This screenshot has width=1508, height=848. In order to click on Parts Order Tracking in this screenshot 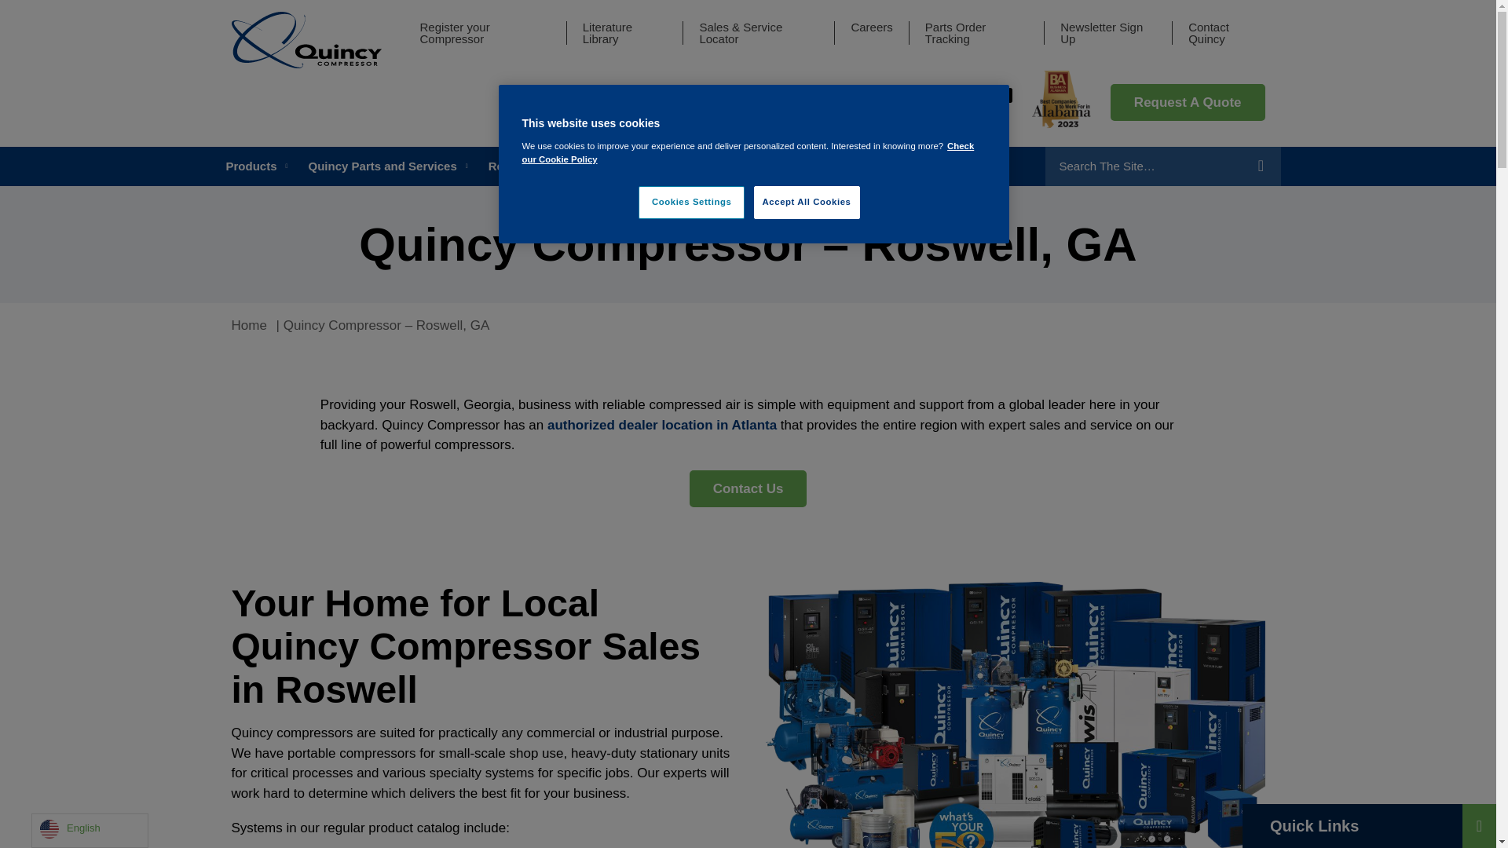, I will do `click(977, 33)`.